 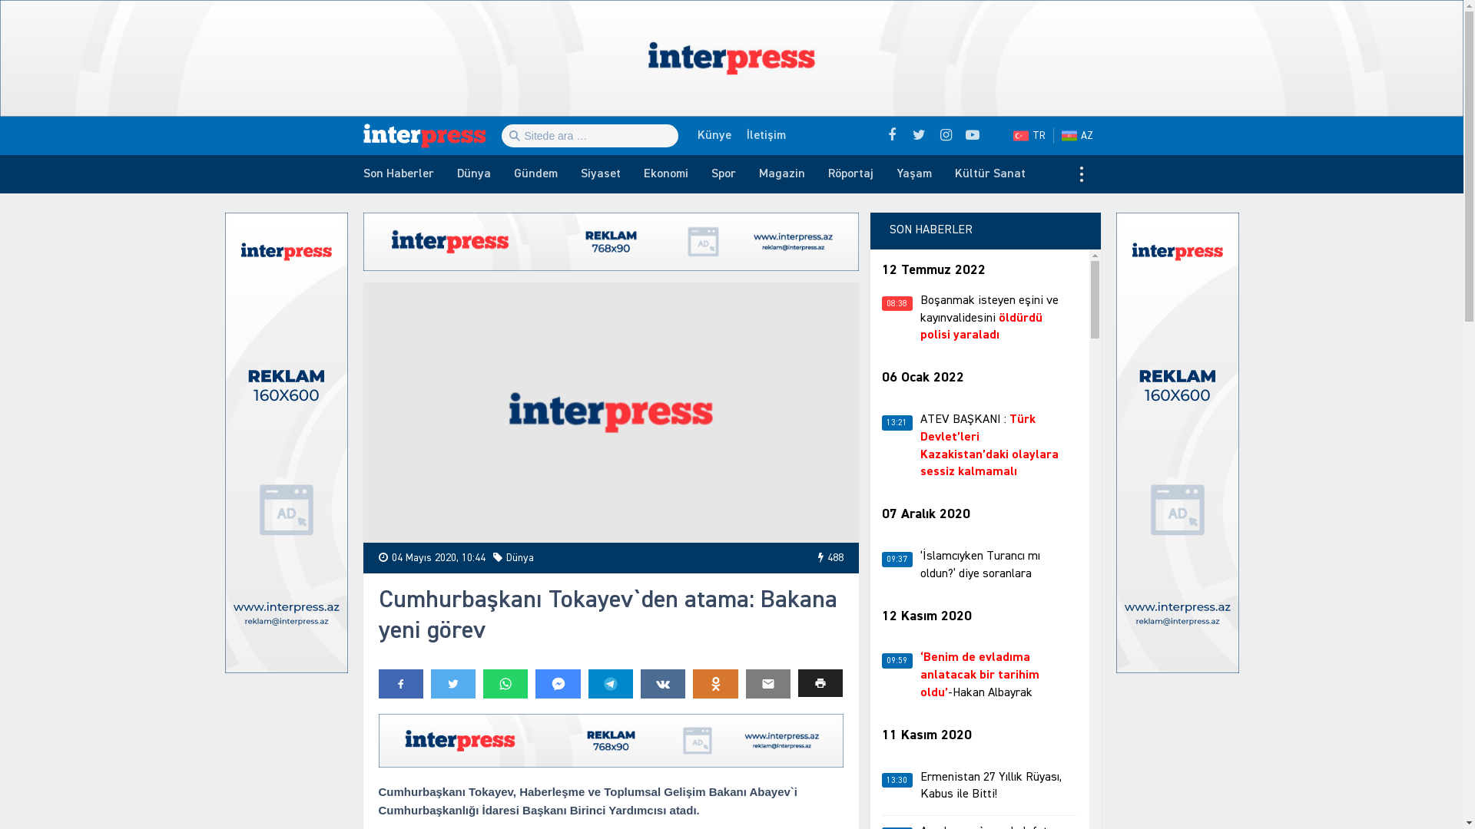 What do you see at coordinates (453, 684) in the screenshot?
I see `Share: Twitter` at bounding box center [453, 684].